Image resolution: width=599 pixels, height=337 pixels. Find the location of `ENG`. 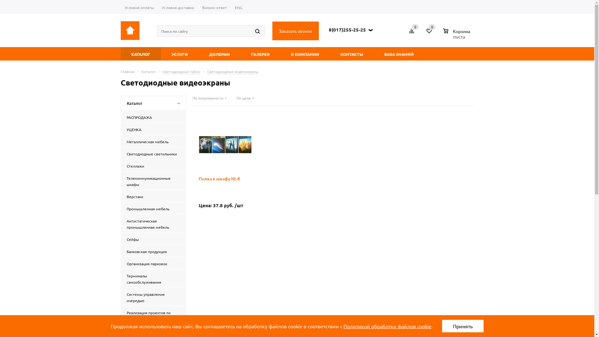

ENG is located at coordinates (239, 8).